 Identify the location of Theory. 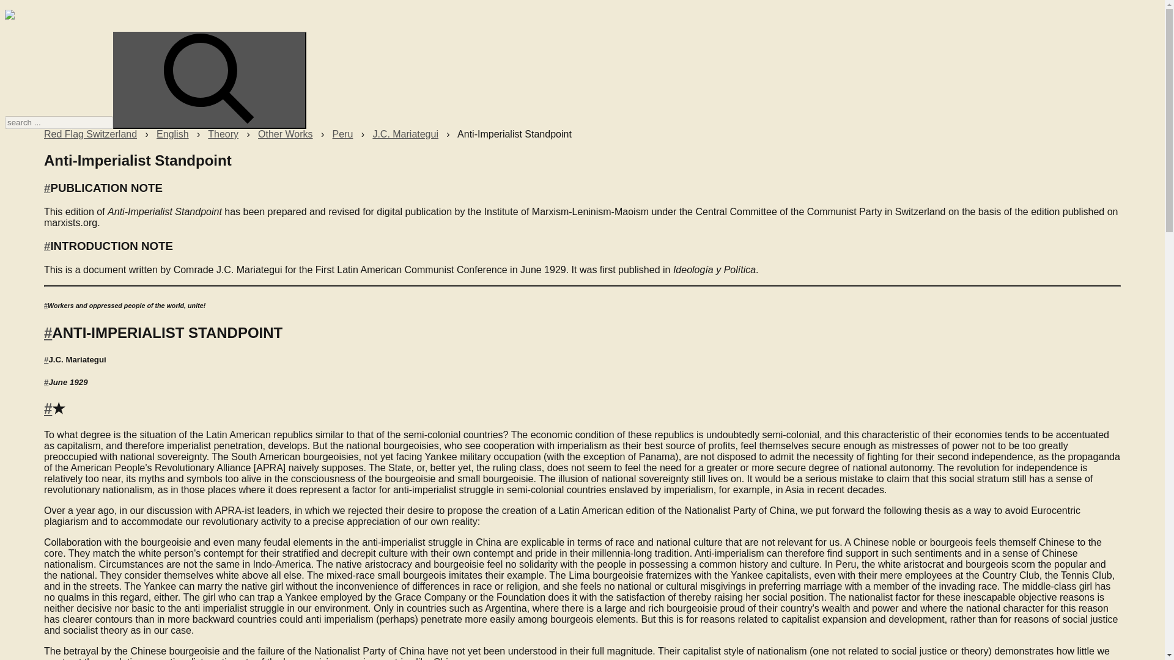
(223, 133).